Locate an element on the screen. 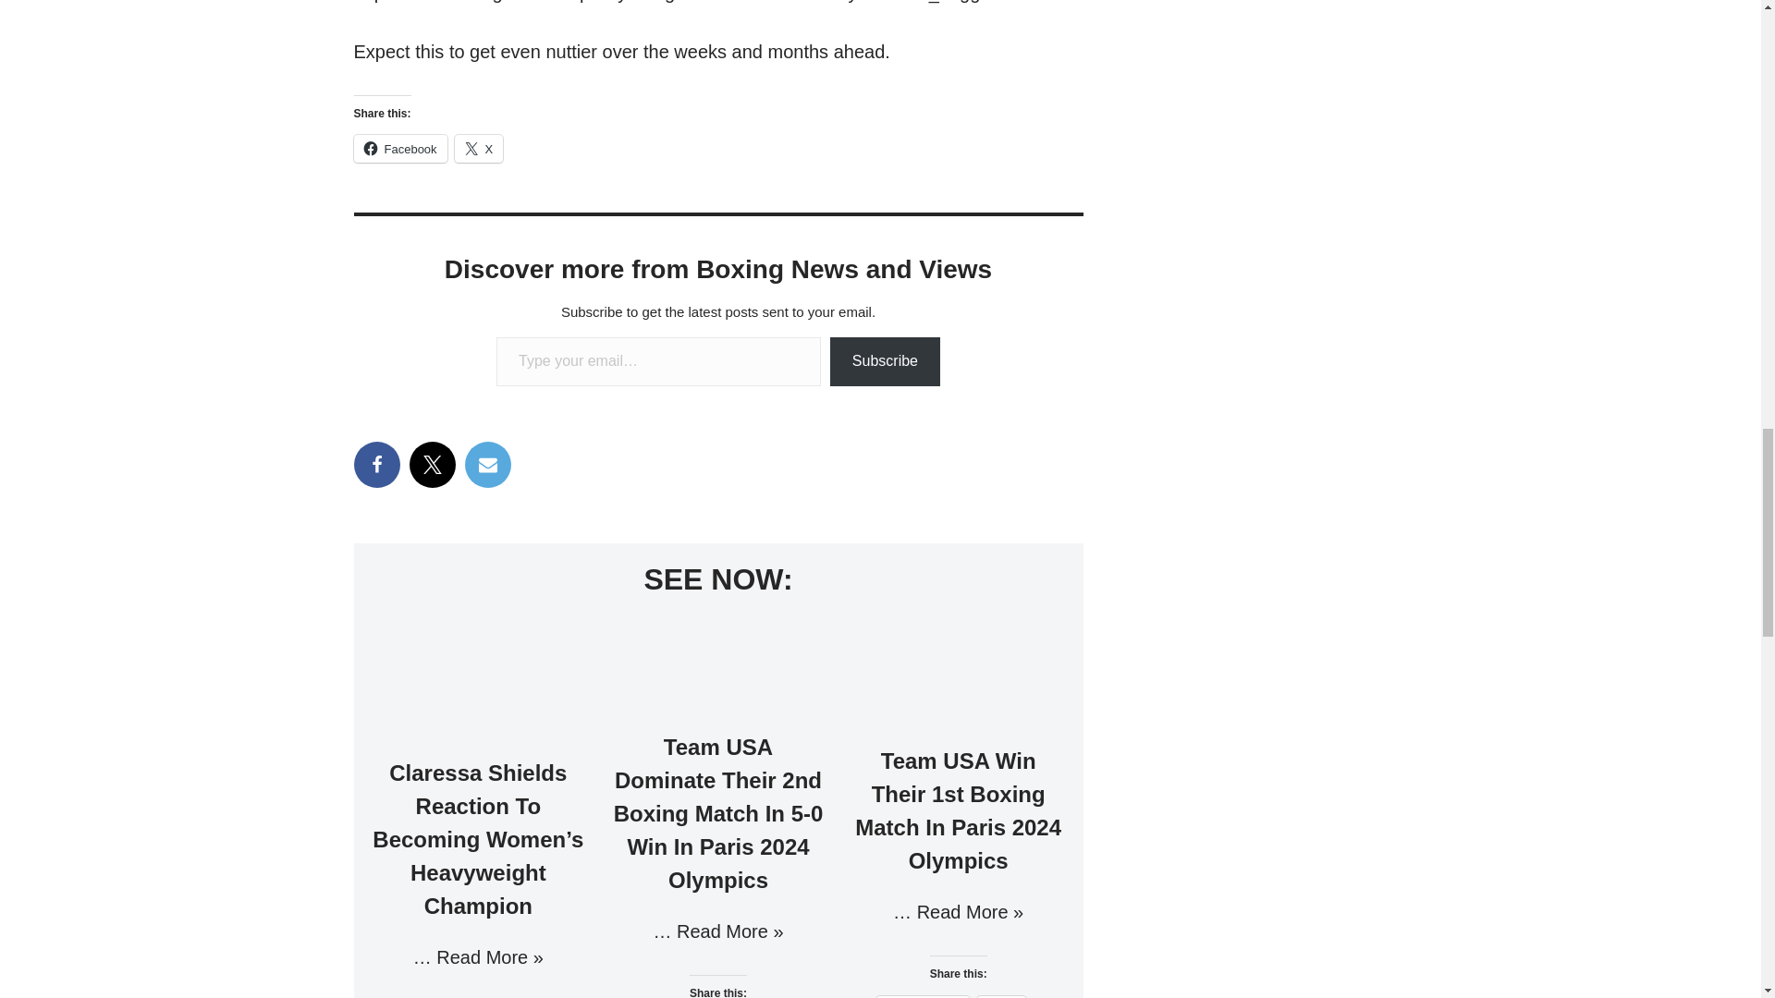 The height and width of the screenshot is (998, 1775). X is located at coordinates (479, 148).